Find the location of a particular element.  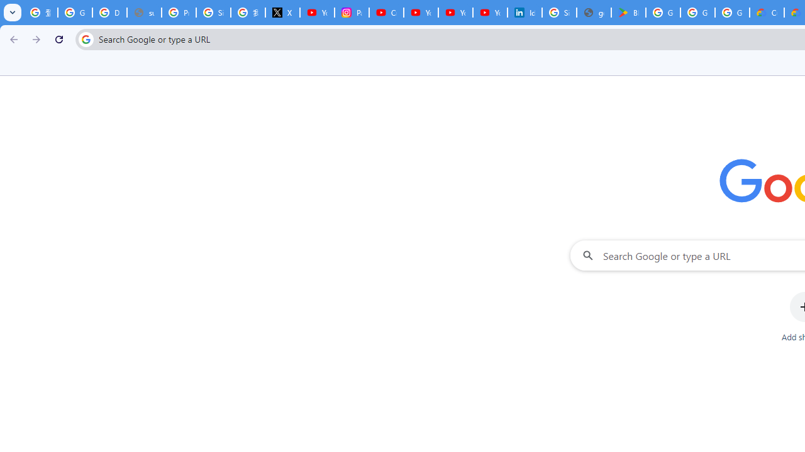

Bluey: Let's Play! - Apps on Google Play is located at coordinates (628, 13).